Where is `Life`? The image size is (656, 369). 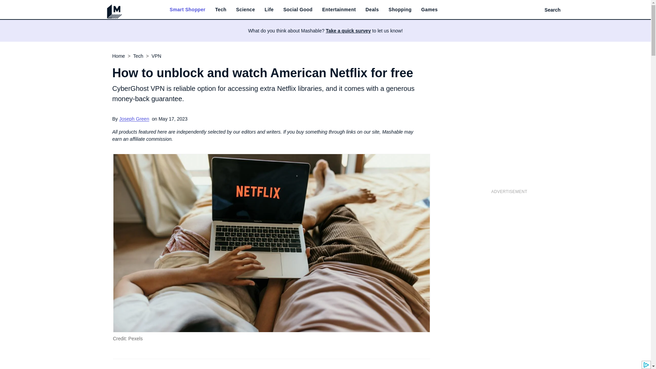 Life is located at coordinates (269, 10).